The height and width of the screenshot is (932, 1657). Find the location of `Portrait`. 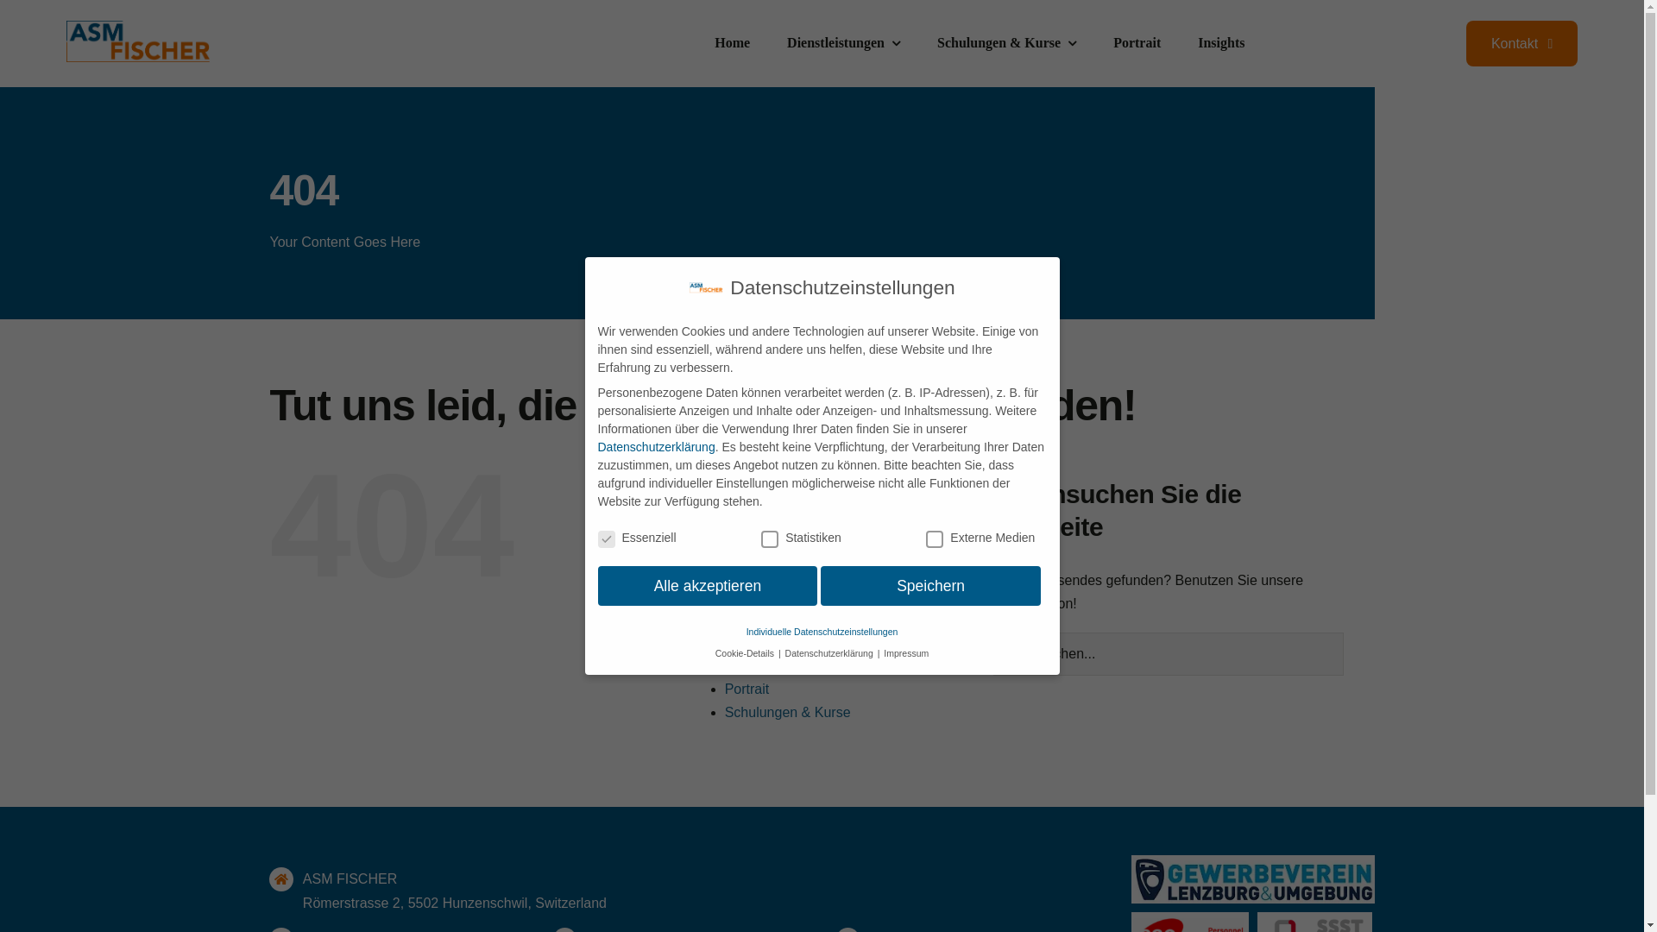

Portrait is located at coordinates (1137, 44).